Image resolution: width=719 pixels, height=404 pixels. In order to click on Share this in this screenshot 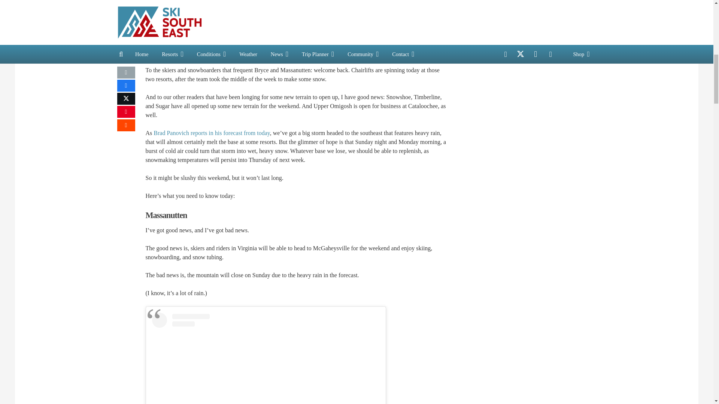, I will do `click(126, 125)`.